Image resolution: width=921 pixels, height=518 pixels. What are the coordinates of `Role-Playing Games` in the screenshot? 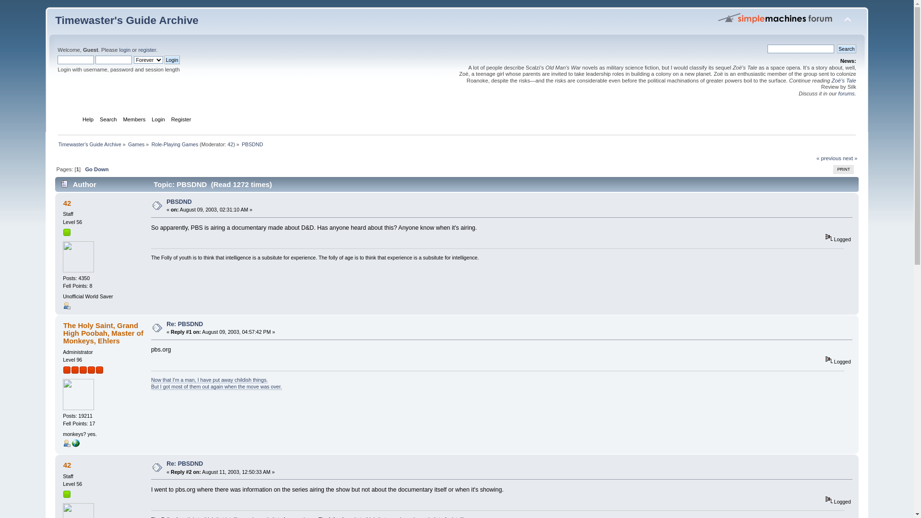 It's located at (175, 144).